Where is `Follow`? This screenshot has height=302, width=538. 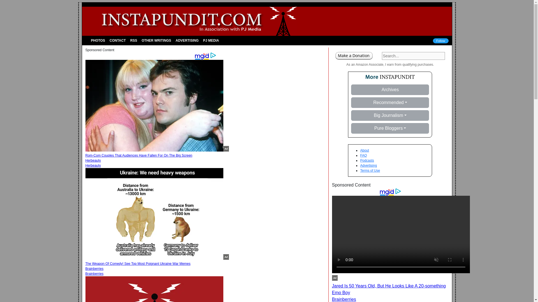
Follow is located at coordinates (441, 41).